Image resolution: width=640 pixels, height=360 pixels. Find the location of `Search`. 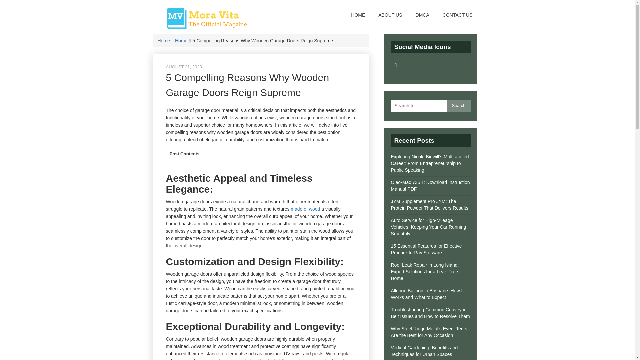

Search is located at coordinates (459, 106).